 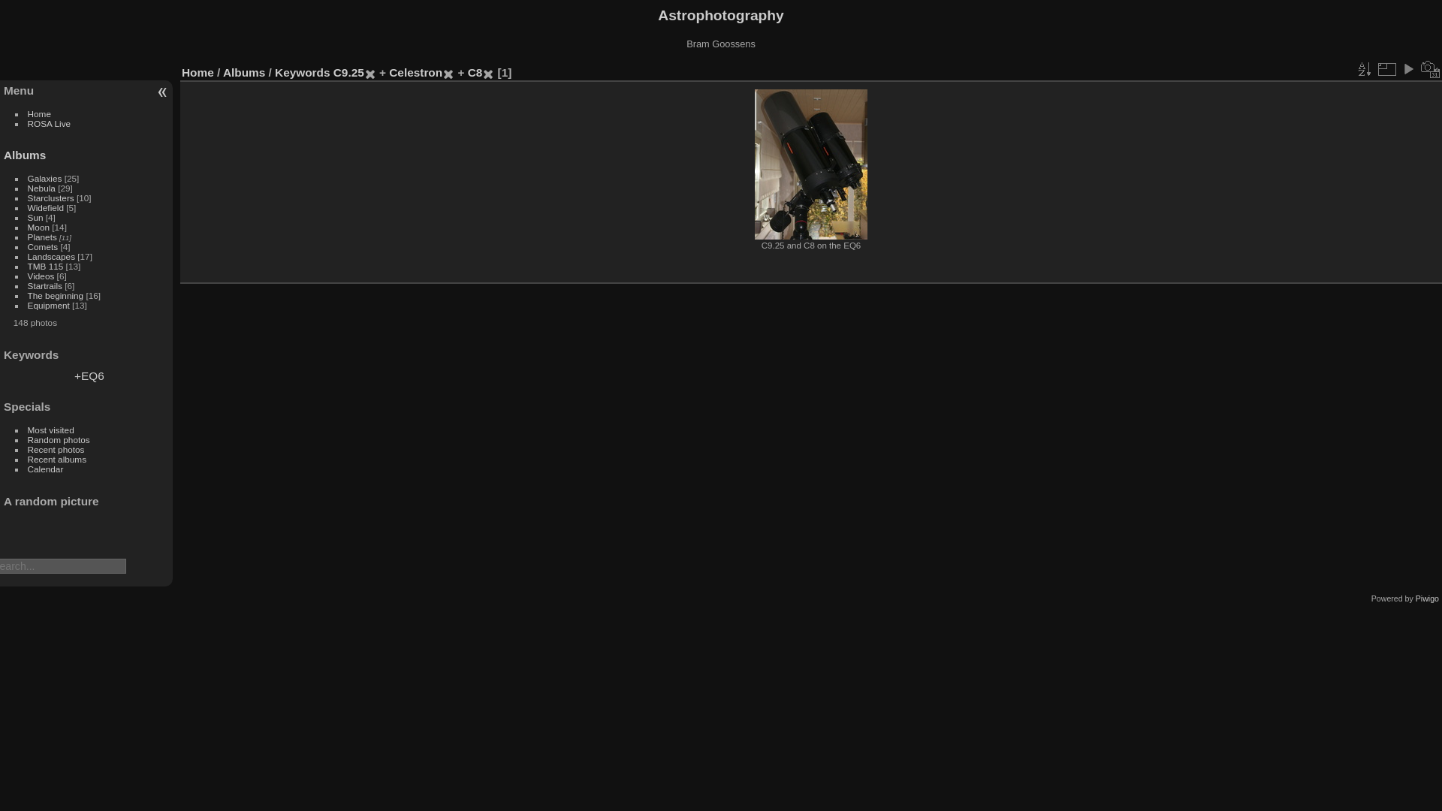 I want to click on Planets, so click(x=42, y=237).